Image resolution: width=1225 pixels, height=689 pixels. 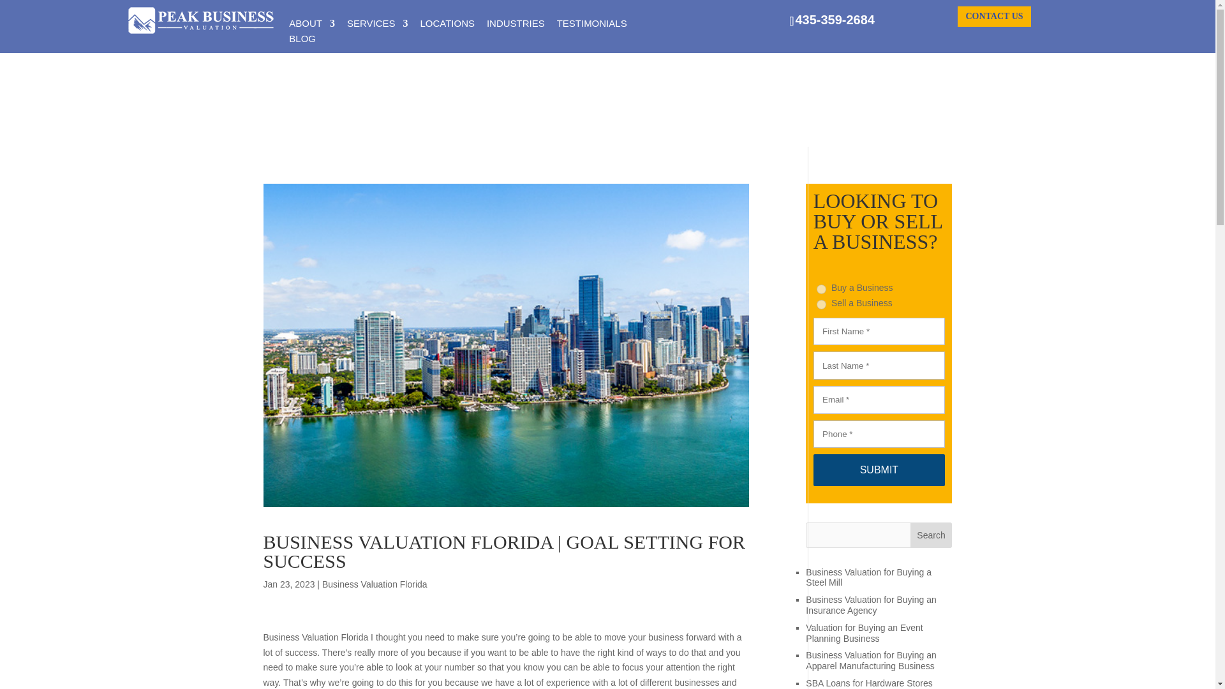 I want to click on Business Valuation Florida, so click(x=375, y=584).